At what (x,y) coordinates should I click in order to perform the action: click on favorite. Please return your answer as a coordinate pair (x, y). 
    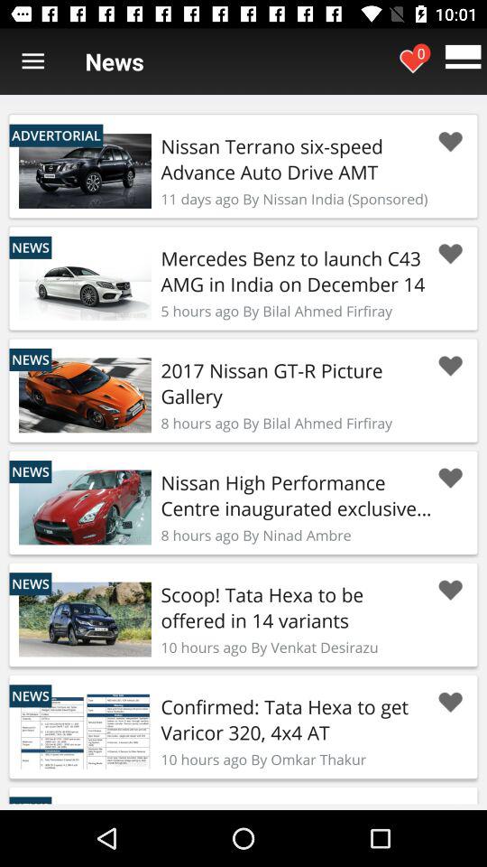
    Looking at the image, I should click on (450, 591).